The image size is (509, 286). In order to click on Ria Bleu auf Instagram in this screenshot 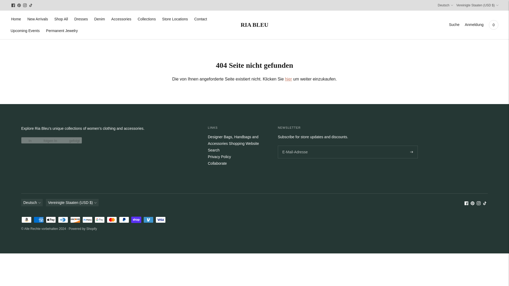, I will do `click(478, 204)`.